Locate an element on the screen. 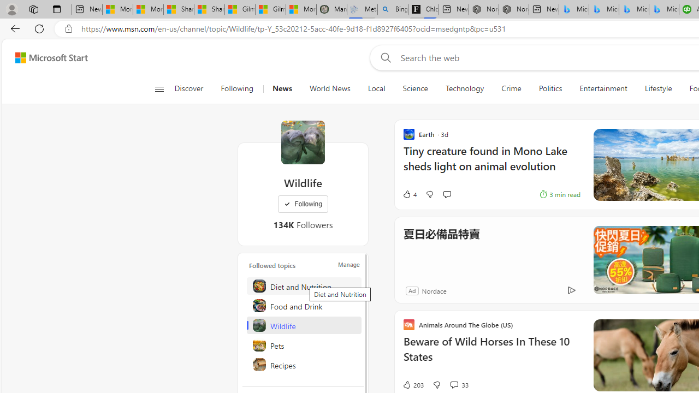 The image size is (699, 393). Science is located at coordinates (415, 88).